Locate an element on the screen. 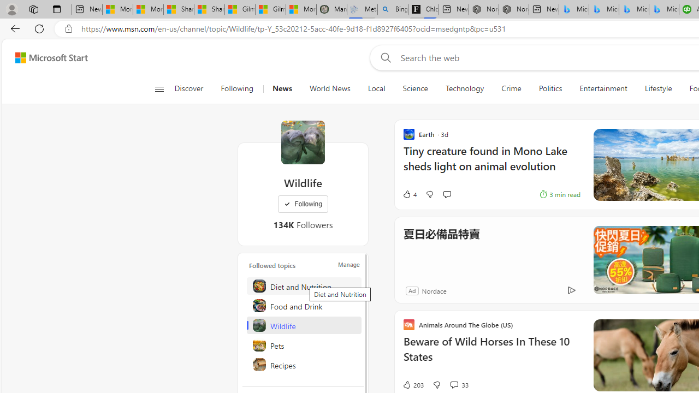 The image size is (699, 393). Science is located at coordinates (415, 88).